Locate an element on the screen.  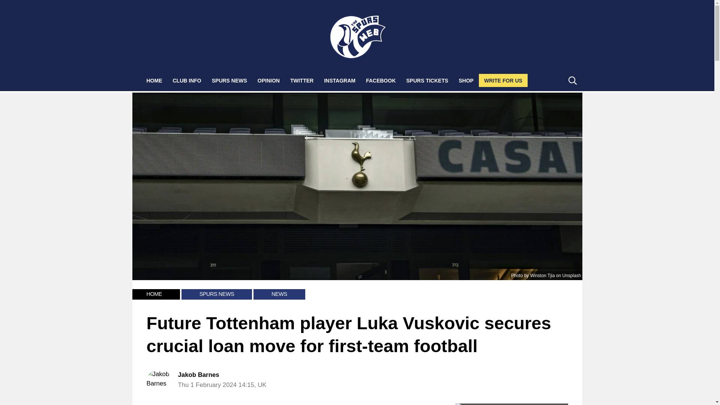
HOME is located at coordinates (154, 294).